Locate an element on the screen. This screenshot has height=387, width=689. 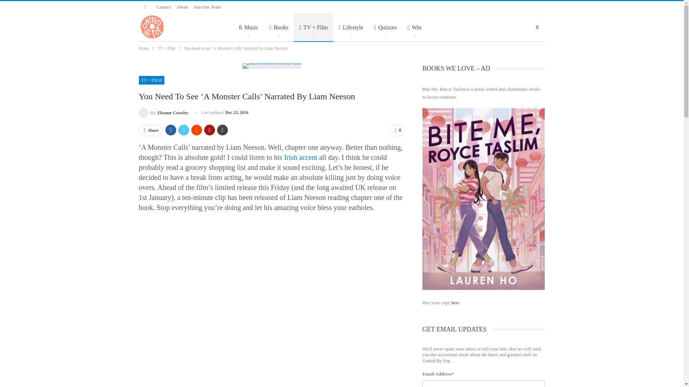
About is located at coordinates (182, 7).